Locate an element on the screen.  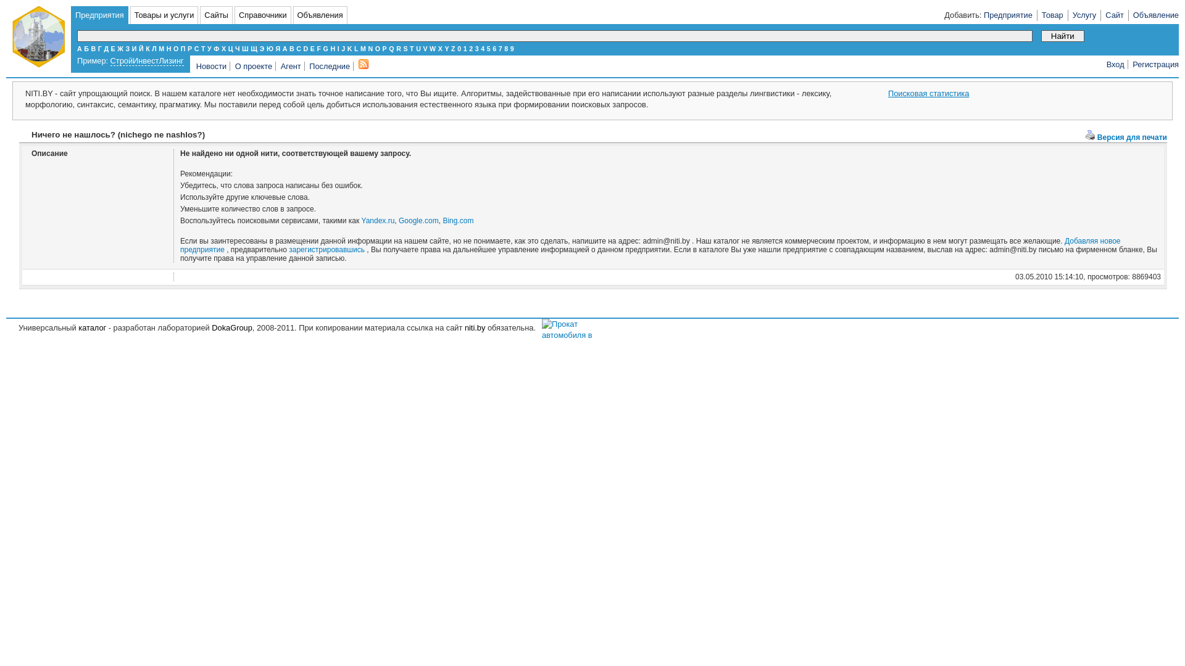
B is located at coordinates (292, 49).